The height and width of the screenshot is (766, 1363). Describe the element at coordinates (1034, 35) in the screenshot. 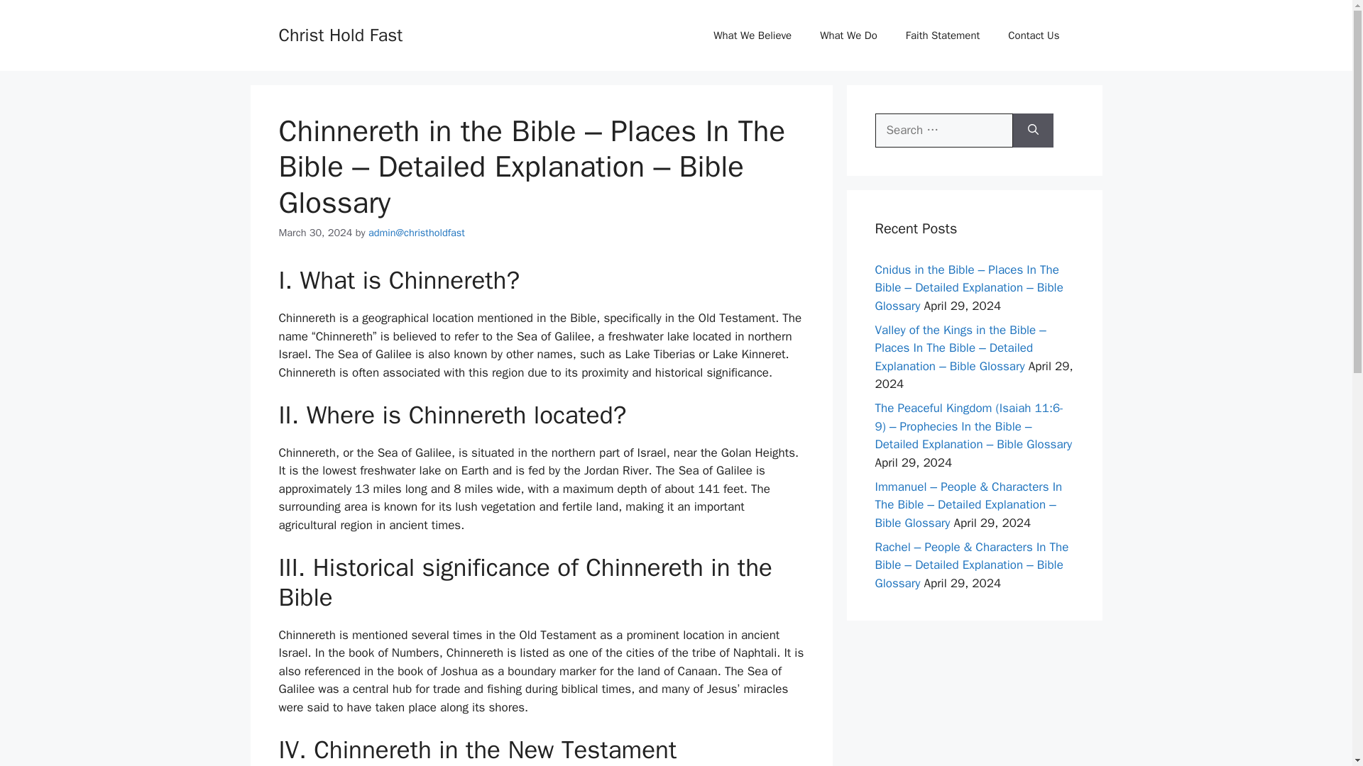

I see `Contact Us` at that location.